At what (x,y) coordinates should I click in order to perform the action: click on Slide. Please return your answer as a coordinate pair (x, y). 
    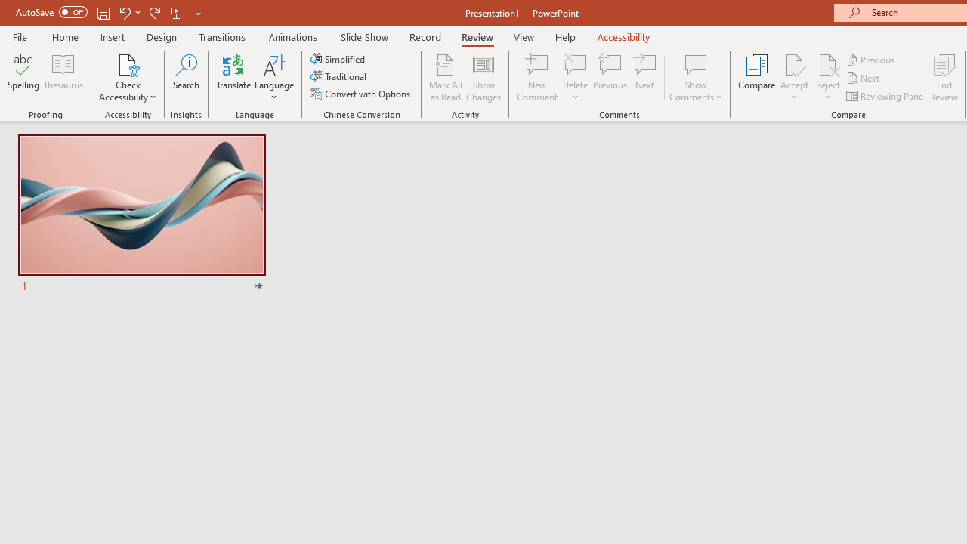
    Looking at the image, I should click on (141, 215).